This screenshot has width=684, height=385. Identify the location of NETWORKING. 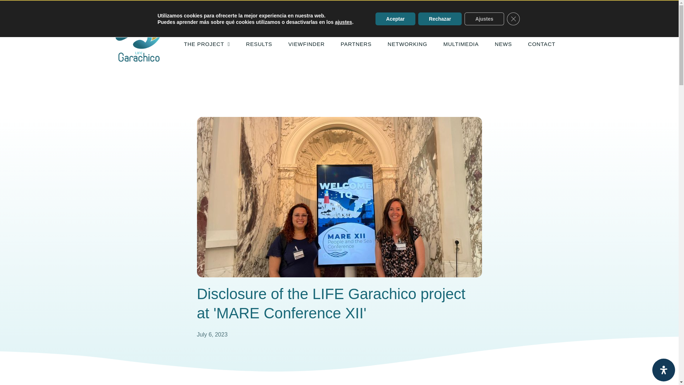
(407, 44).